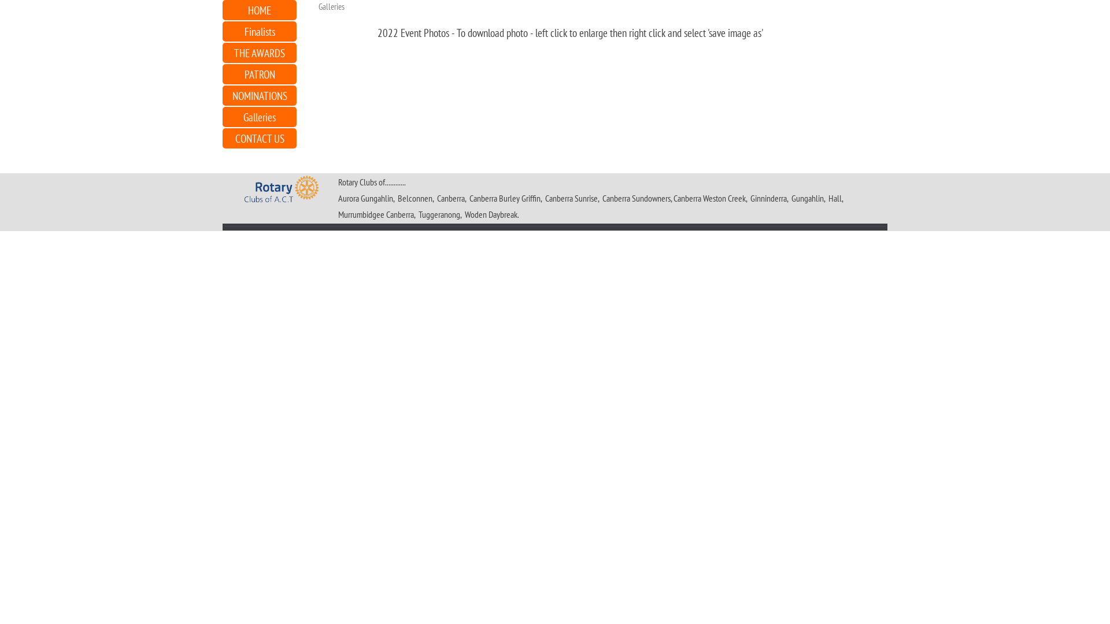  I want to click on HOME, so click(260, 10).